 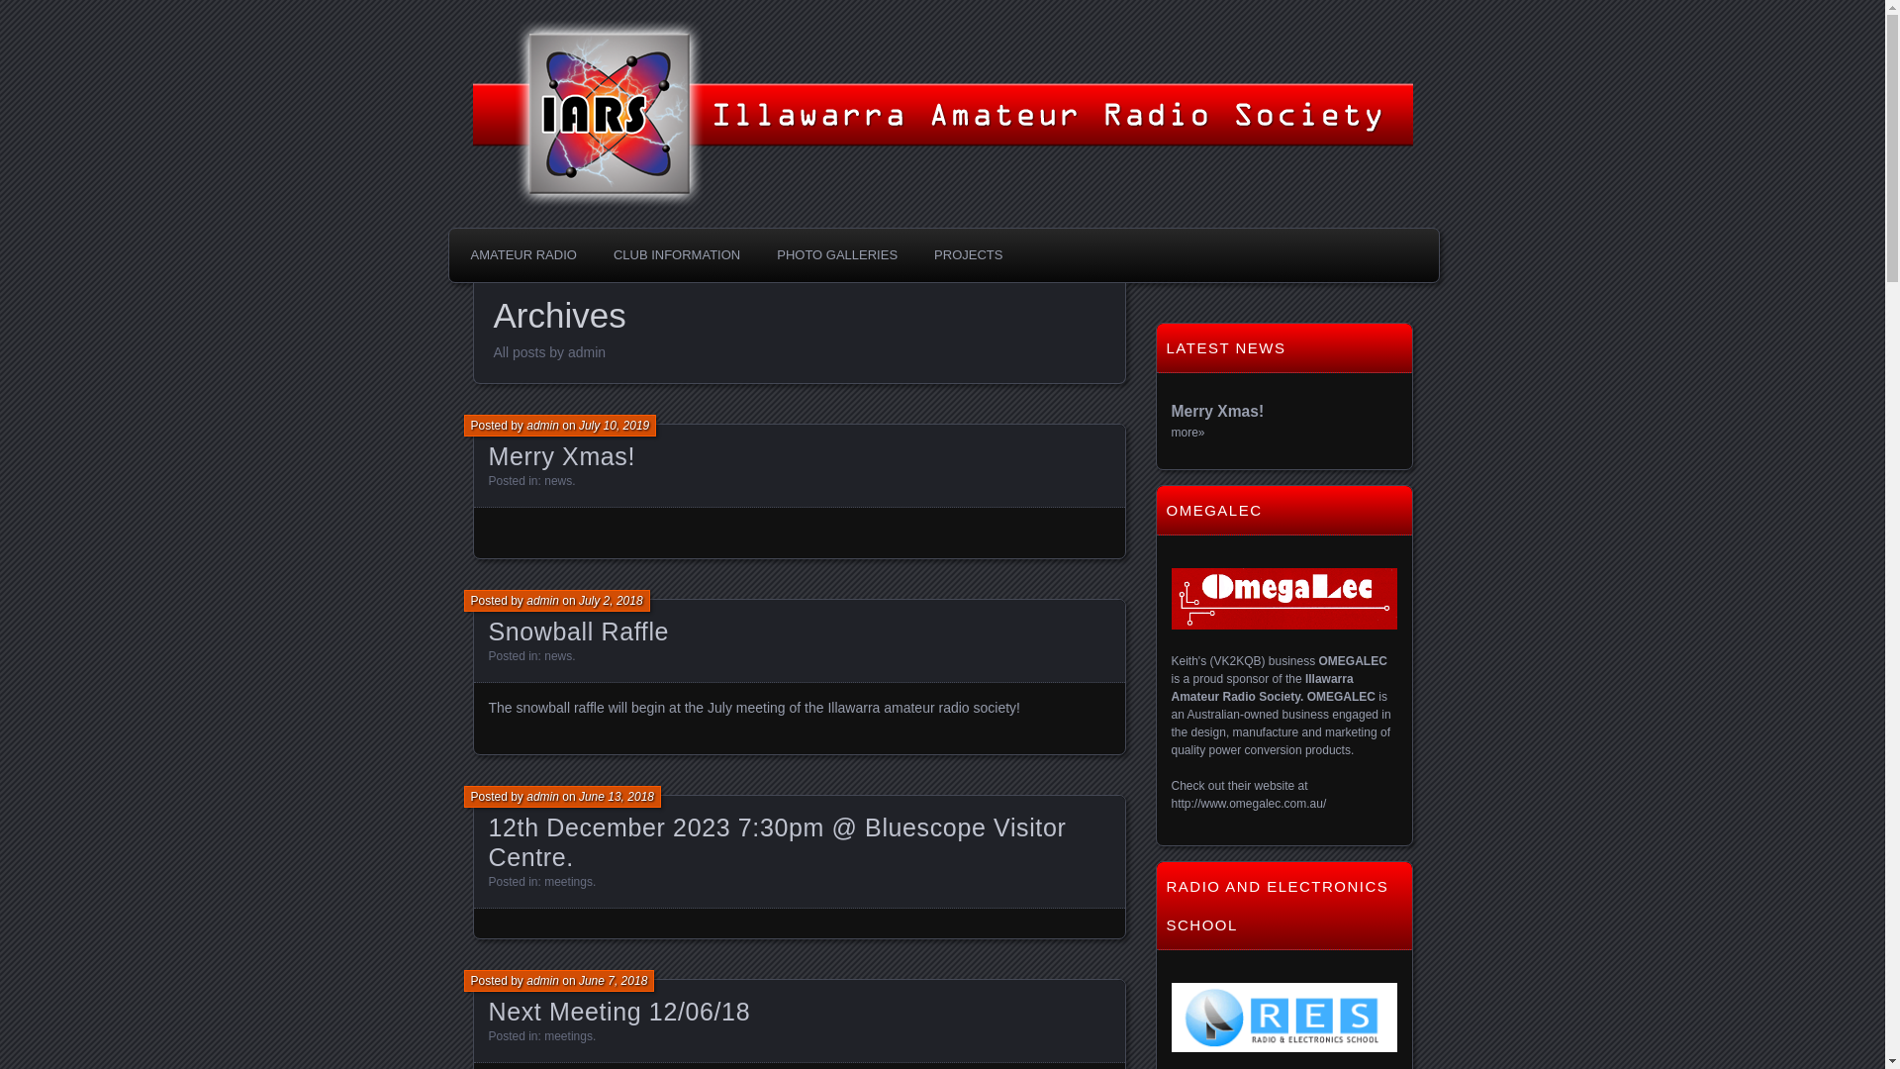 I want to click on http://www.omegalec.com.au/, so click(x=1249, y=804).